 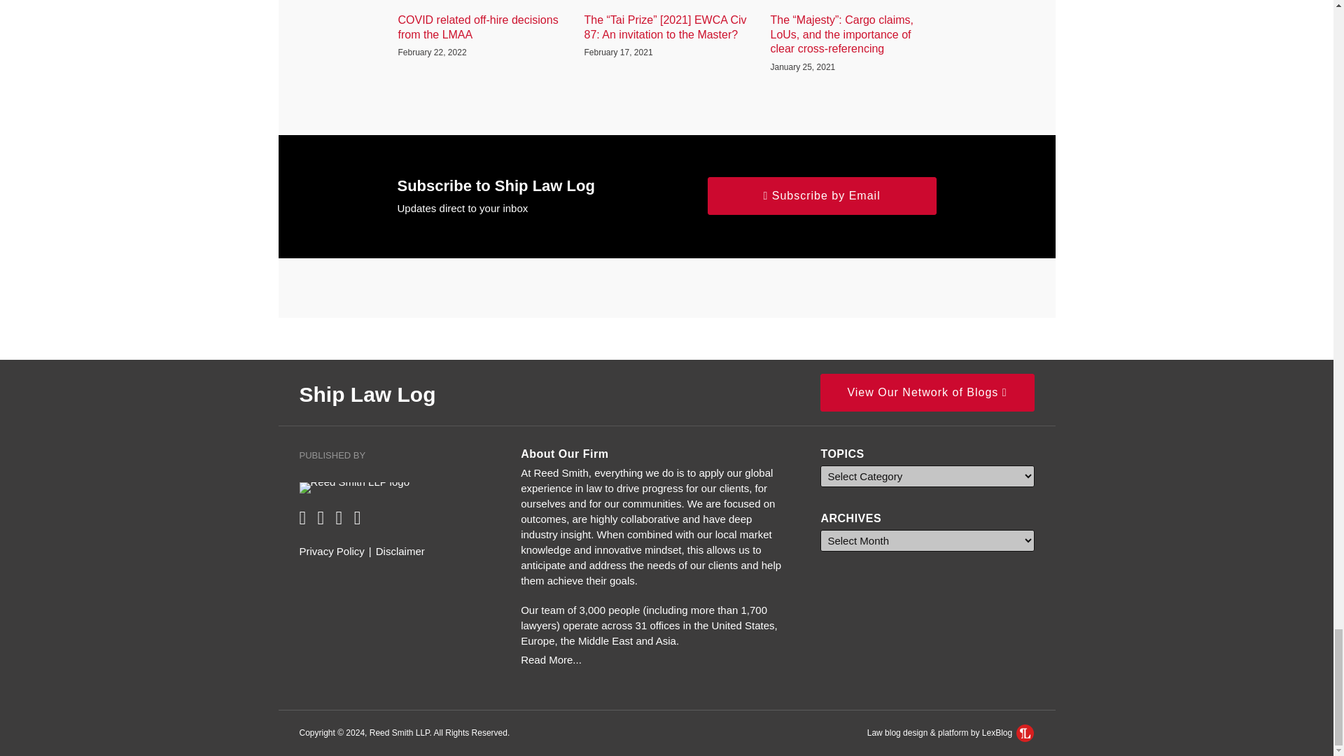 I want to click on Read More..., so click(x=655, y=659).